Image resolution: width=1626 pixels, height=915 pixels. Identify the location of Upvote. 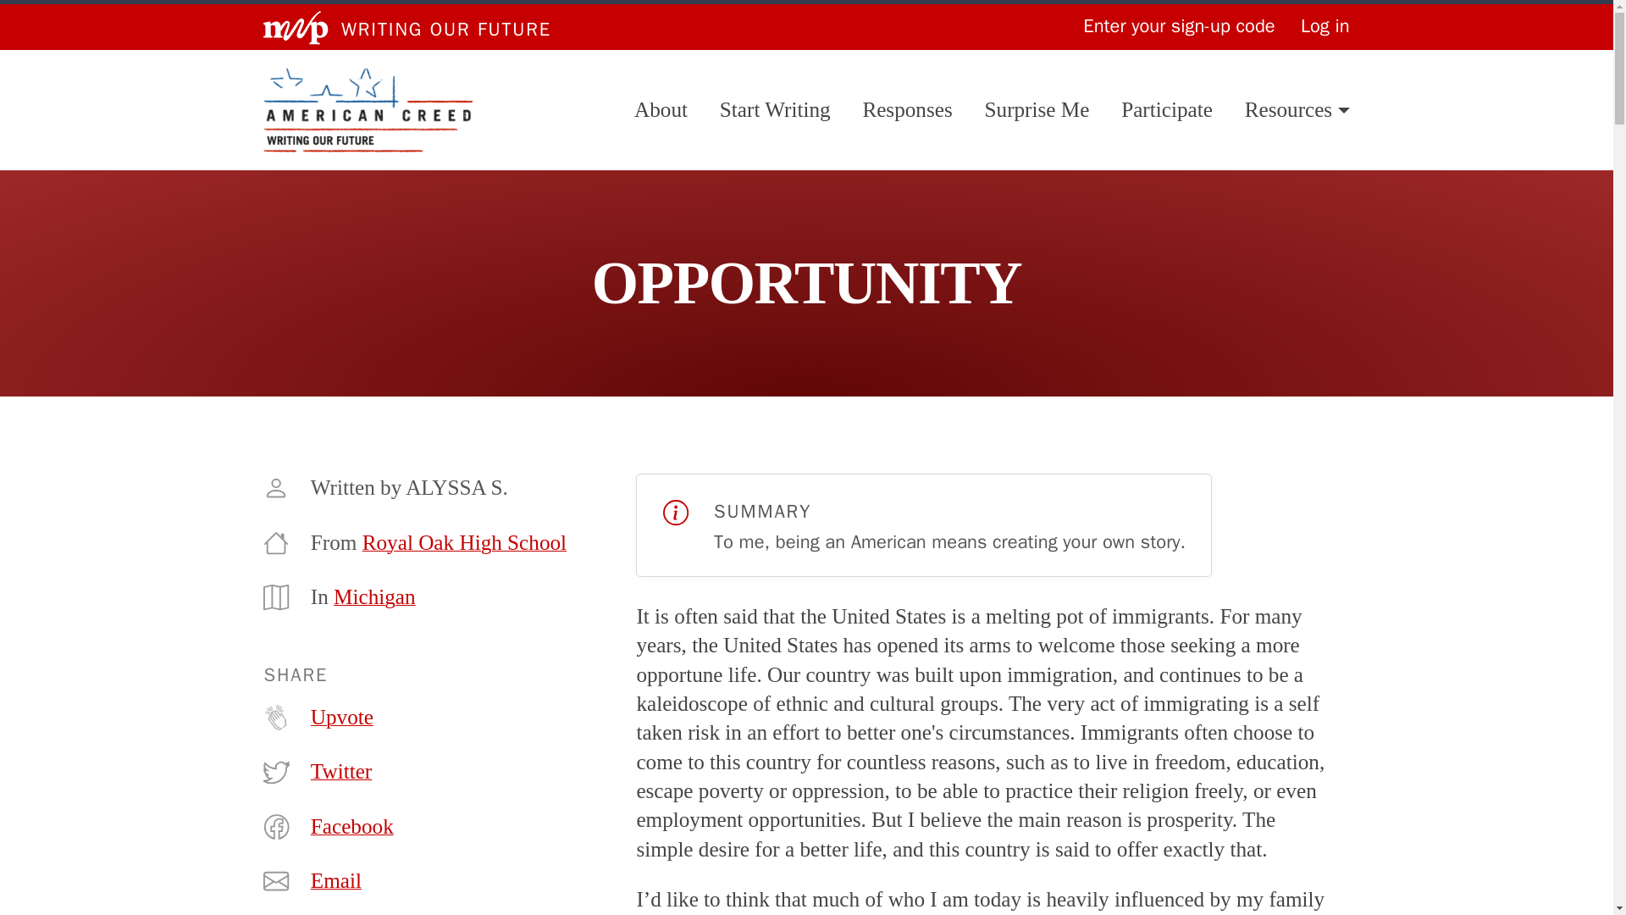
(342, 718).